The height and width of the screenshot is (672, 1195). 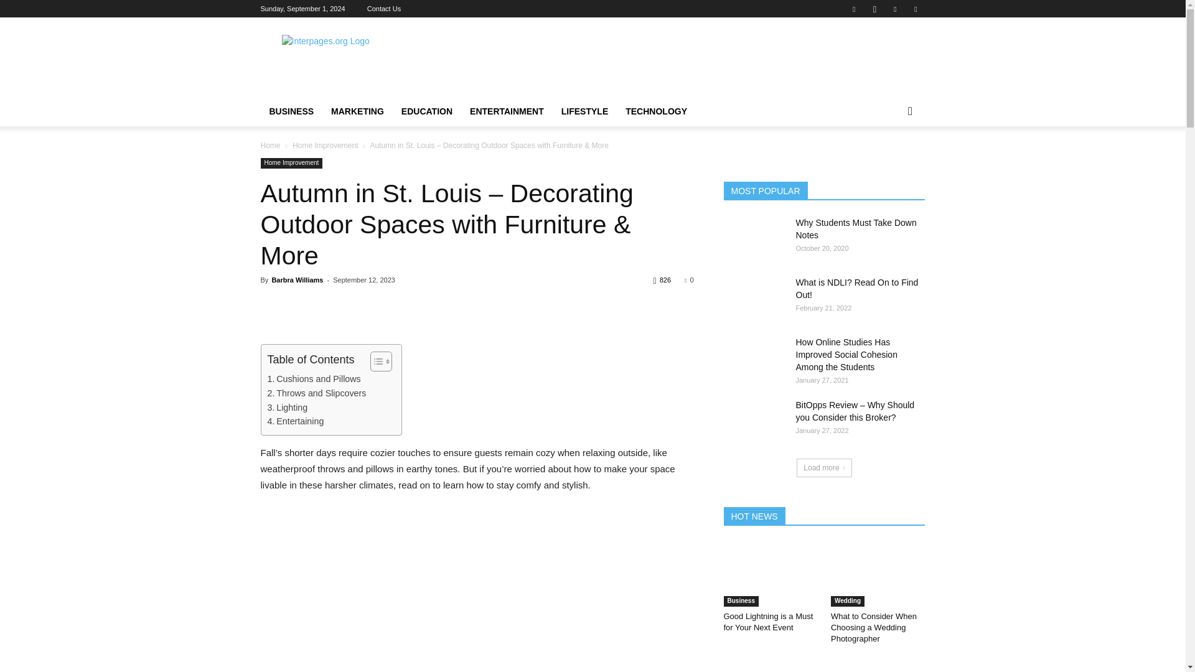 I want to click on Lighting, so click(x=288, y=408).